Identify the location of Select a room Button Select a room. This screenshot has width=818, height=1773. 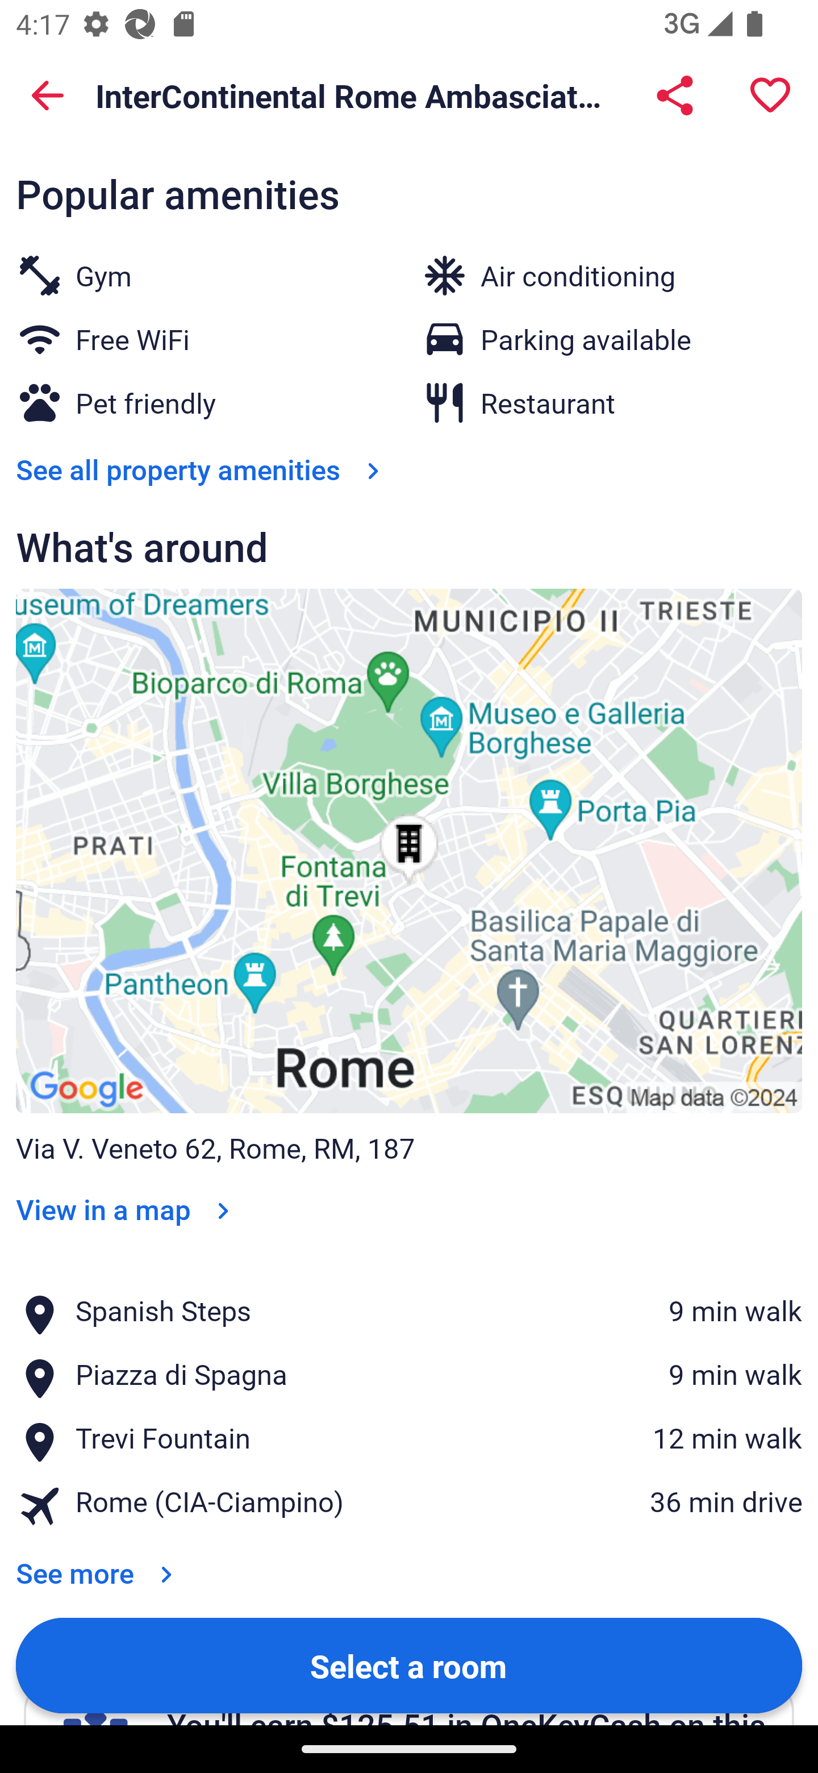
(409, 1664).